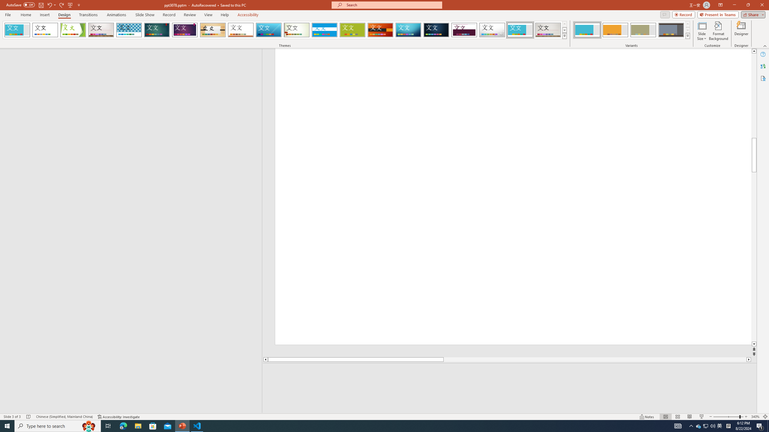 The height and width of the screenshot is (432, 769). What do you see at coordinates (134, 61) in the screenshot?
I see `Outline` at bounding box center [134, 61].